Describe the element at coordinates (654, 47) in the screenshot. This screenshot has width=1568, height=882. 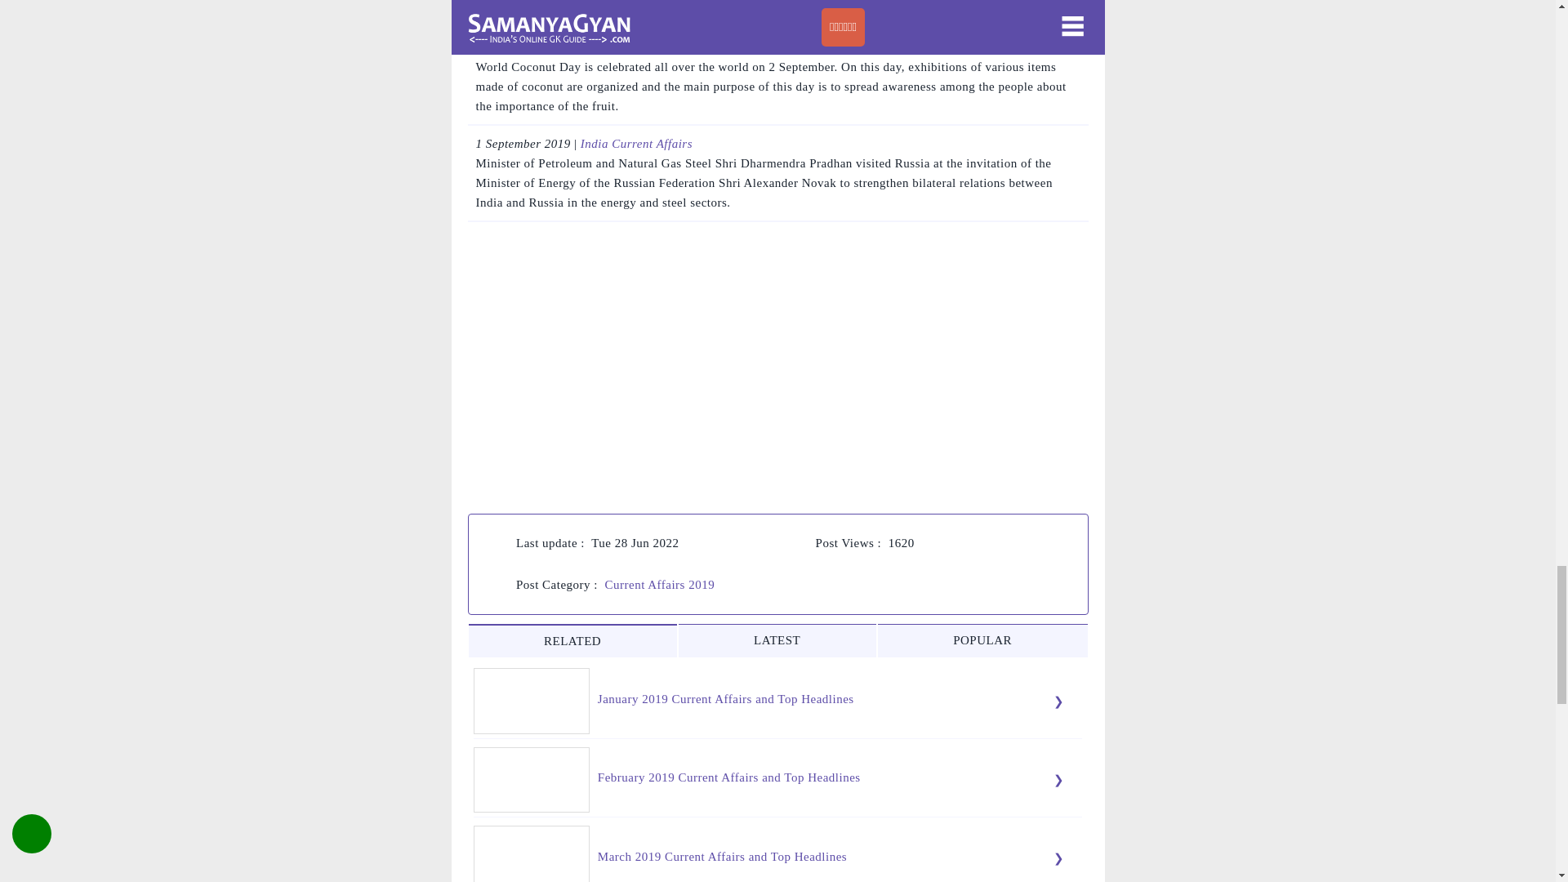
I see `Special Day Current Affairs` at that location.